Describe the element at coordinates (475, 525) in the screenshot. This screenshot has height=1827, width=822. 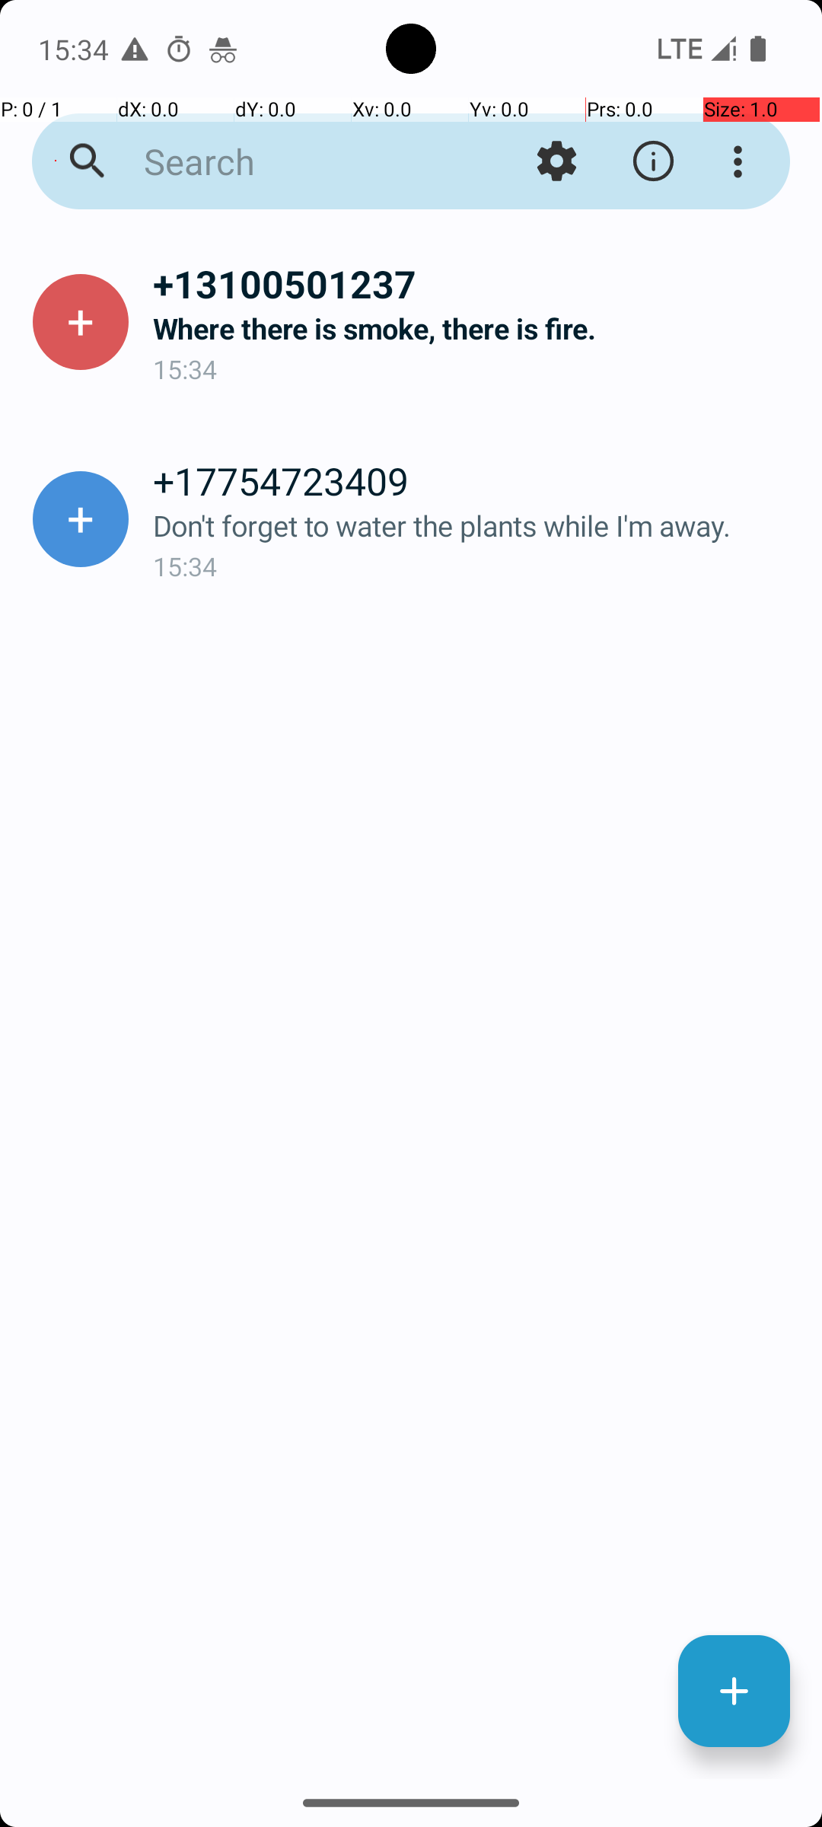
I see `Don't forget to water the plants while I'm away.` at that location.